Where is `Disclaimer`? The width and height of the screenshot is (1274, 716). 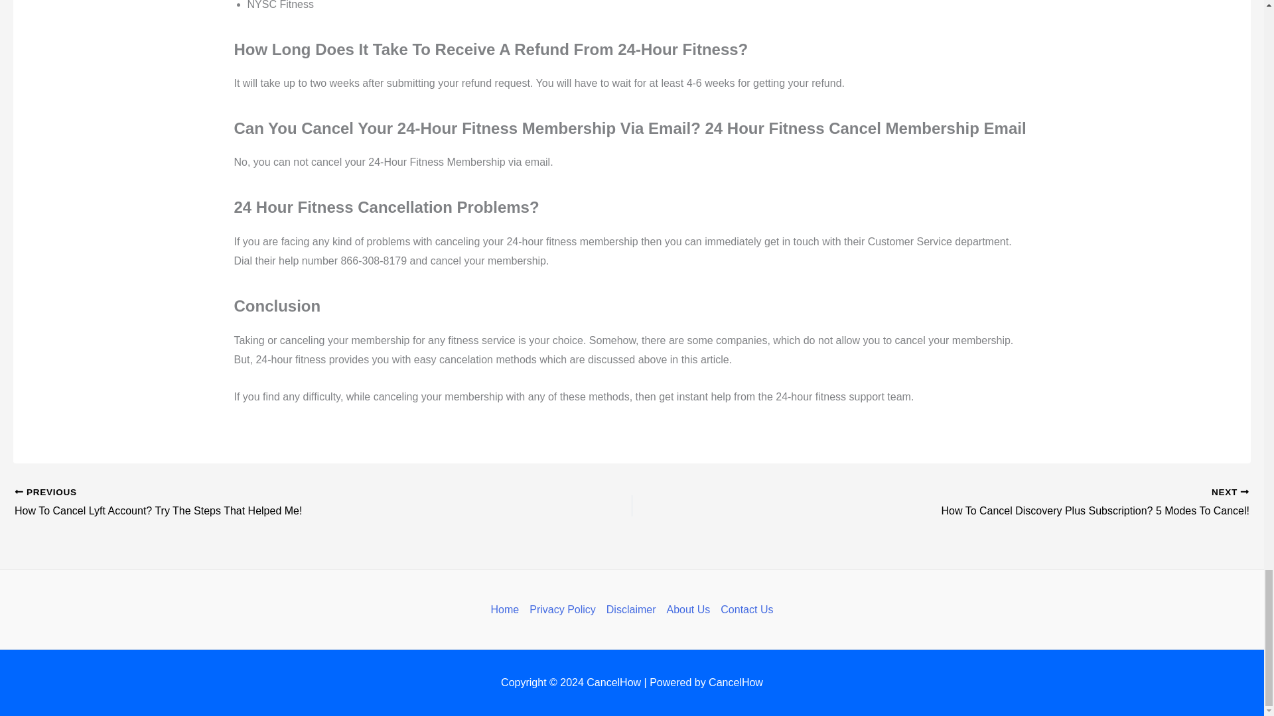 Disclaimer is located at coordinates (631, 610).